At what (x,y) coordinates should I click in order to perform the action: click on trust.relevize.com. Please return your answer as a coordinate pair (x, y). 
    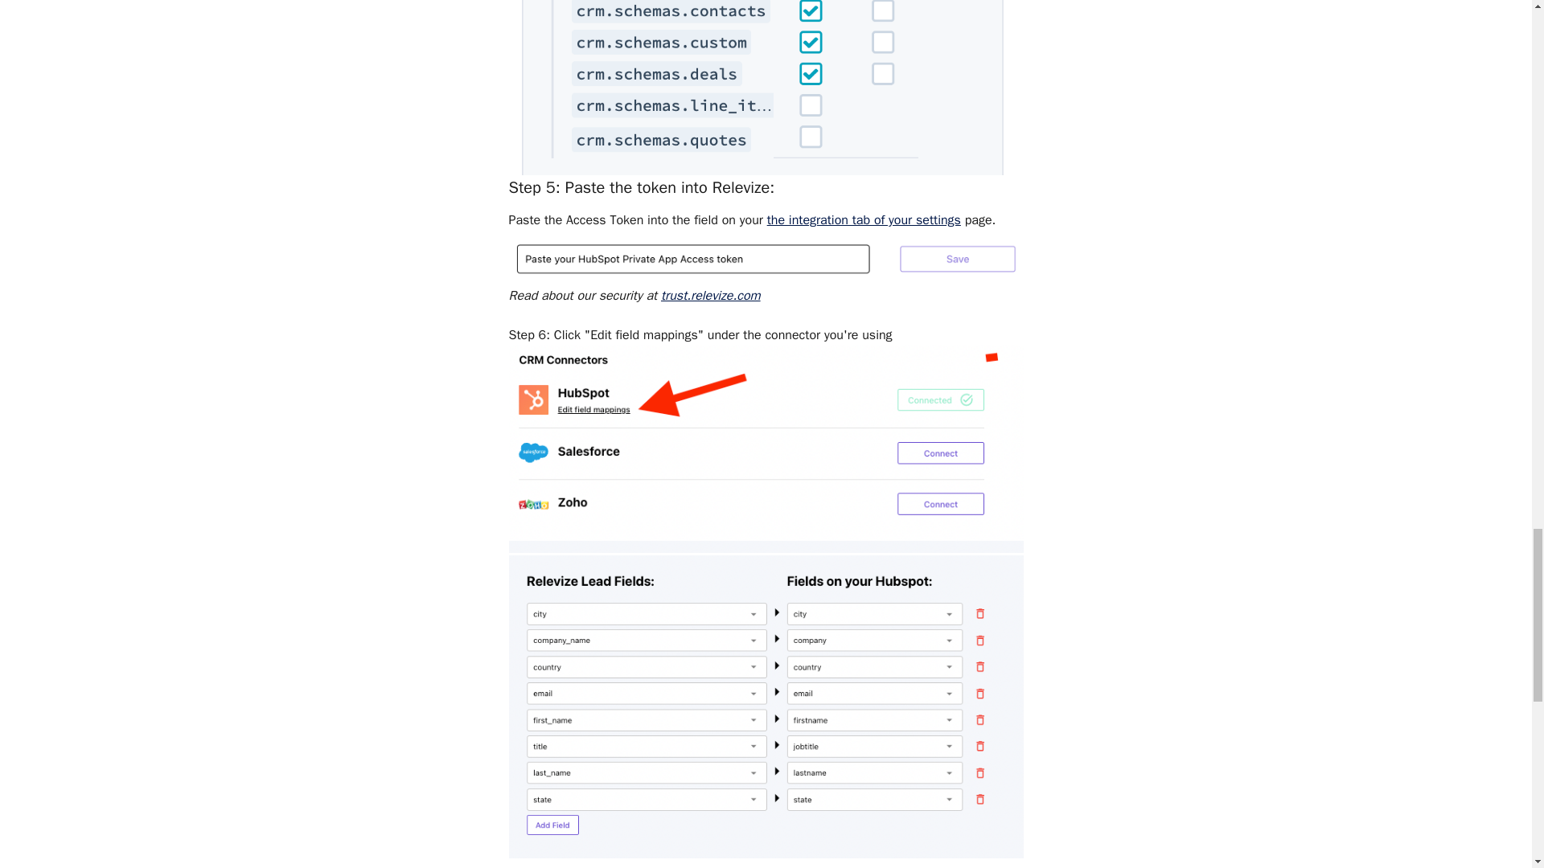
    Looking at the image, I should click on (711, 296).